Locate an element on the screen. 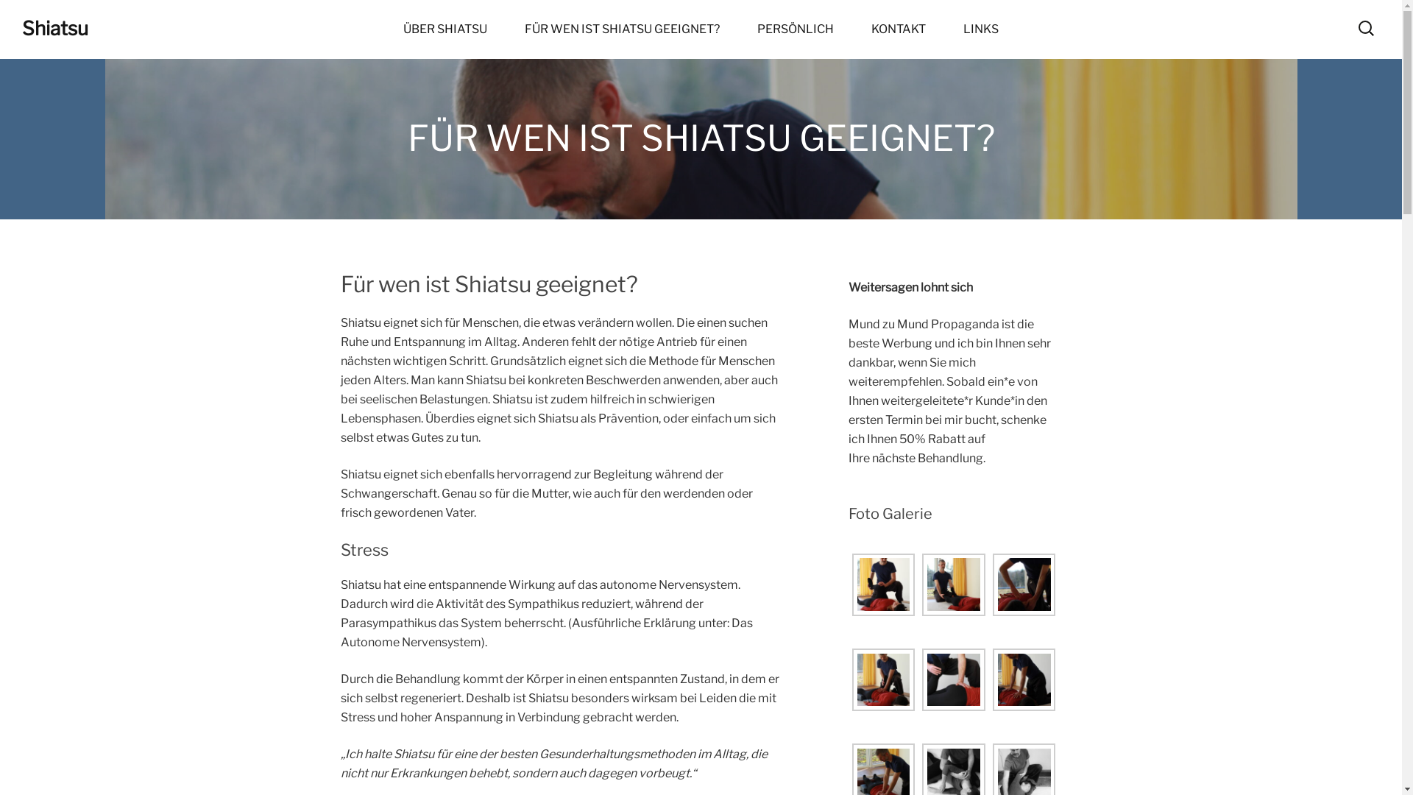 The image size is (1413, 795). LINKS is located at coordinates (981, 29).